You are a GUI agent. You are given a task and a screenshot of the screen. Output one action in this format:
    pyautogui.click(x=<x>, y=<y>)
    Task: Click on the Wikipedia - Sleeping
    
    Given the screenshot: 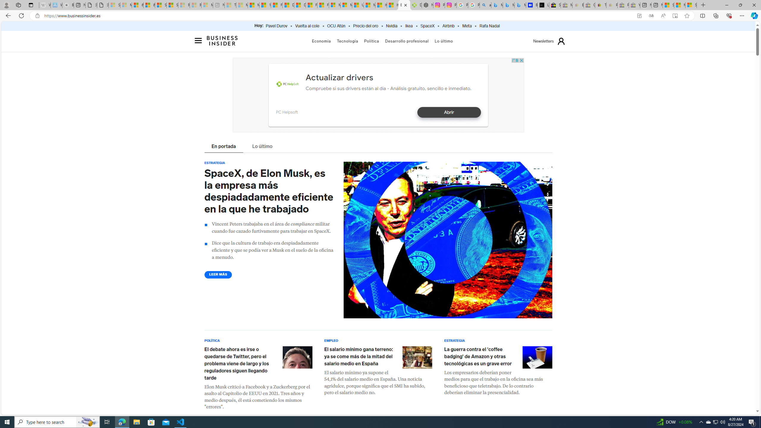 What is the action you would take?
    pyautogui.click(x=45, y=5)
    